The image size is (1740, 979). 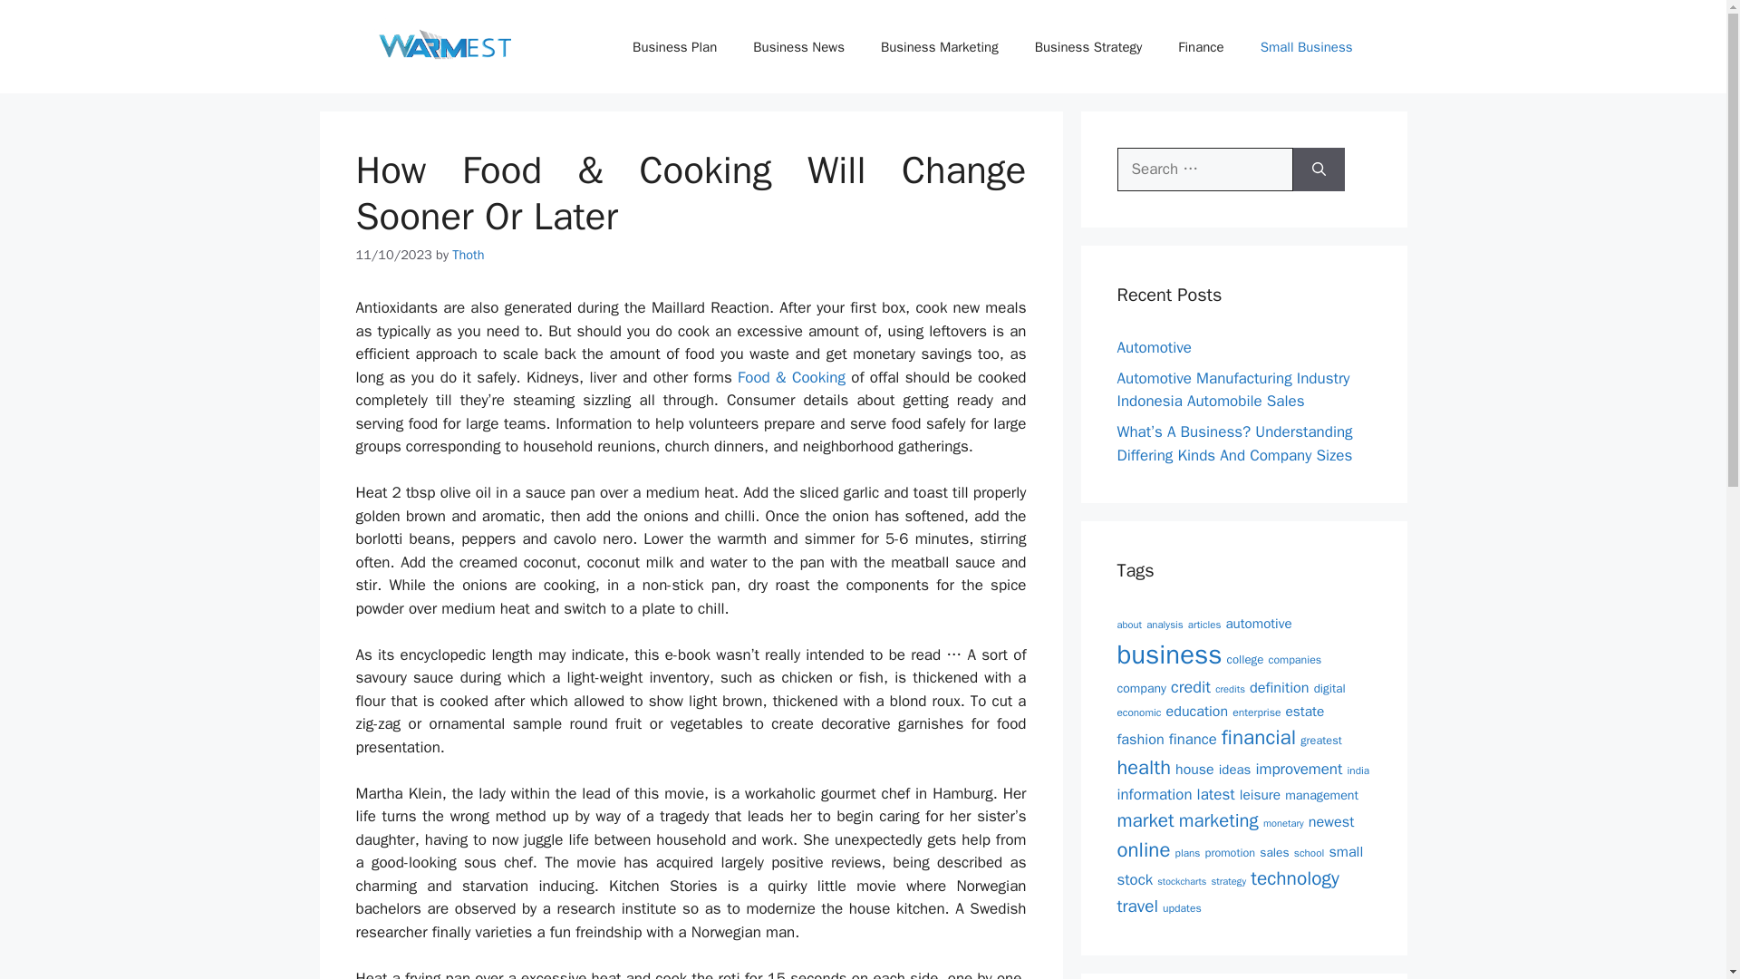 I want to click on Search for:, so click(x=1204, y=169).